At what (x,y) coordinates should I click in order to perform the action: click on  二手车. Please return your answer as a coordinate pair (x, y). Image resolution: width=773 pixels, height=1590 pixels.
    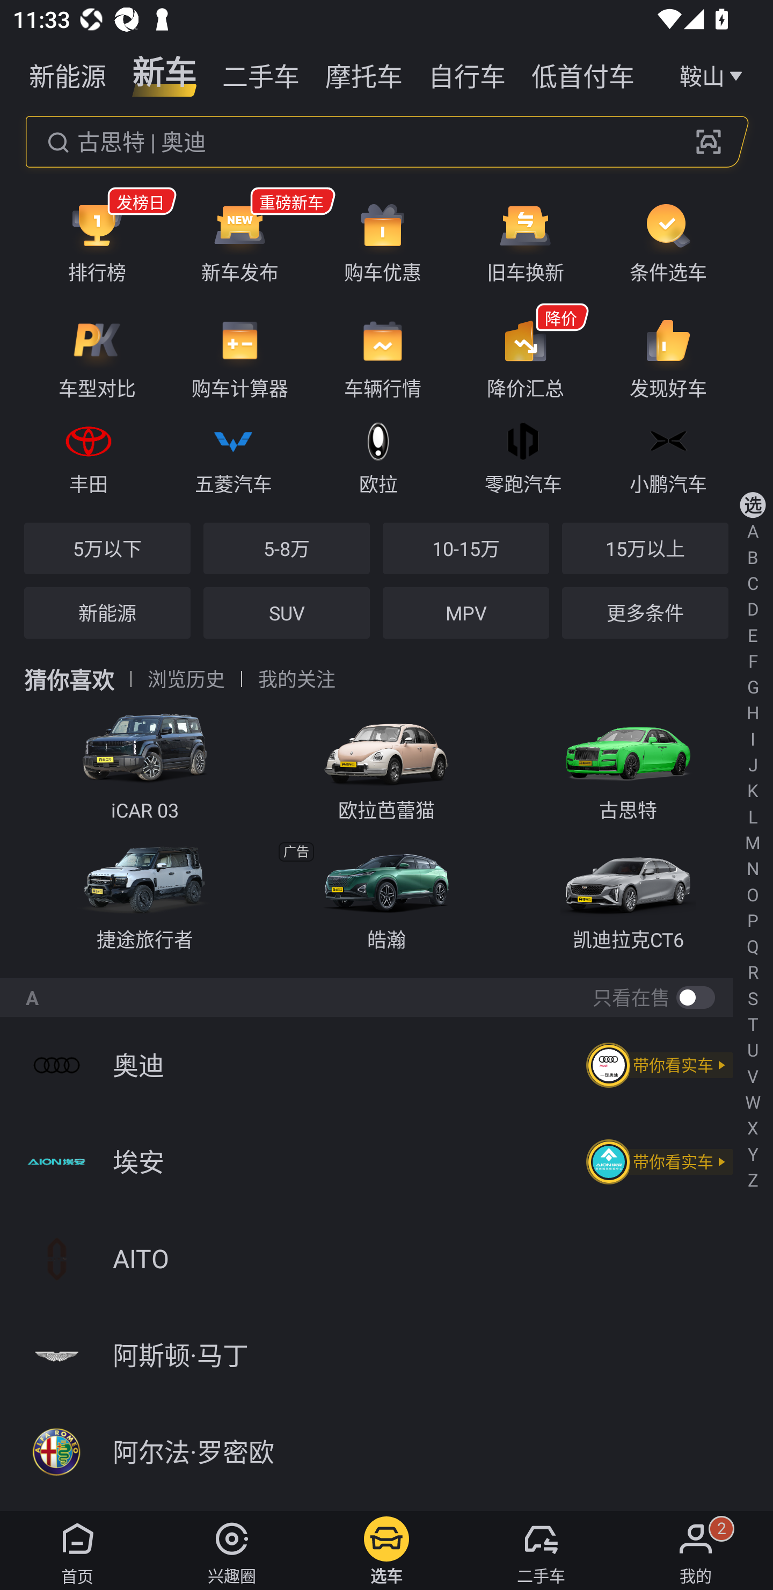
    Looking at the image, I should click on (541, 1550).